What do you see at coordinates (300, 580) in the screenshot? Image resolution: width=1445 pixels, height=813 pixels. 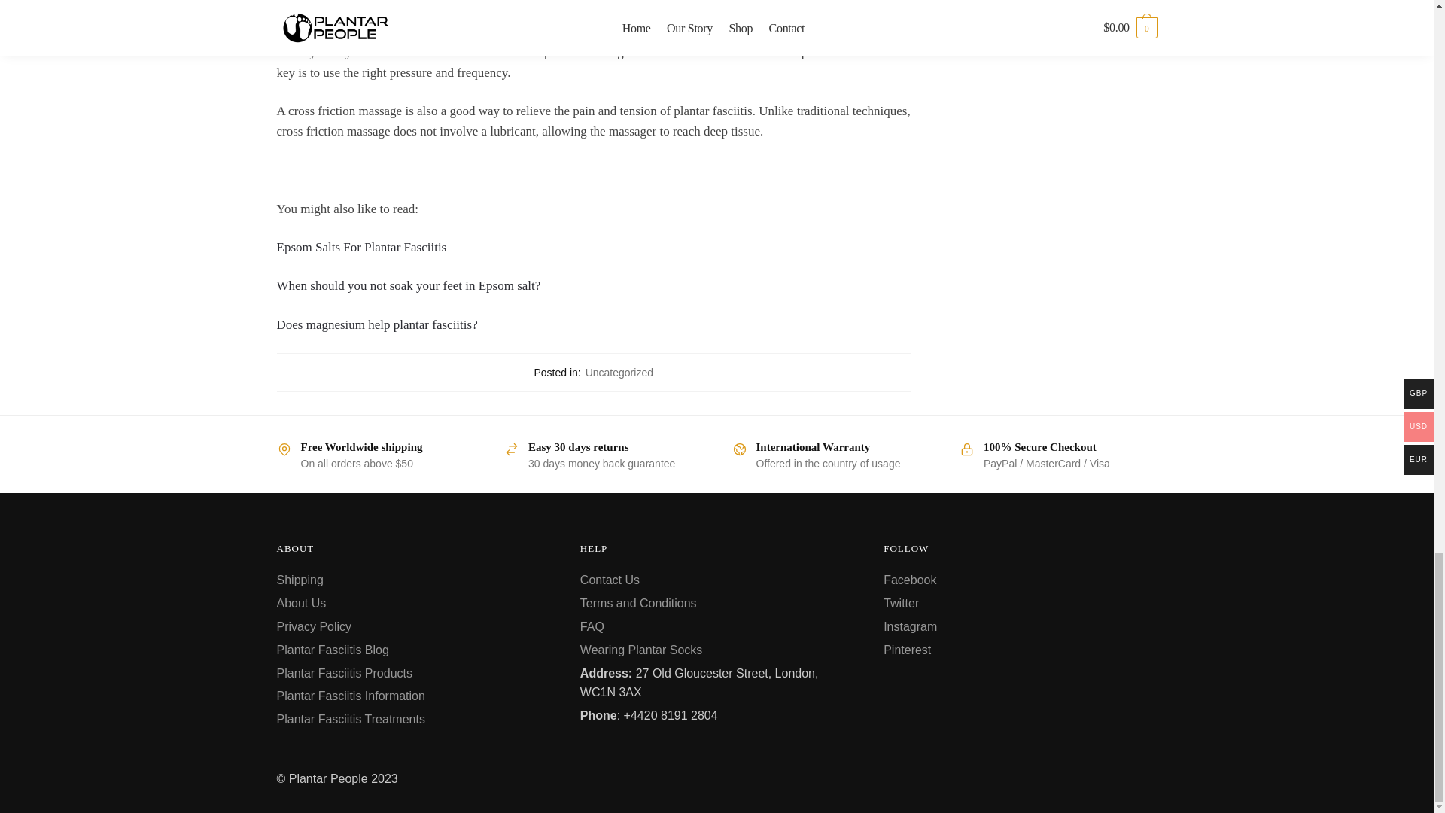 I see `Shipping` at bounding box center [300, 580].